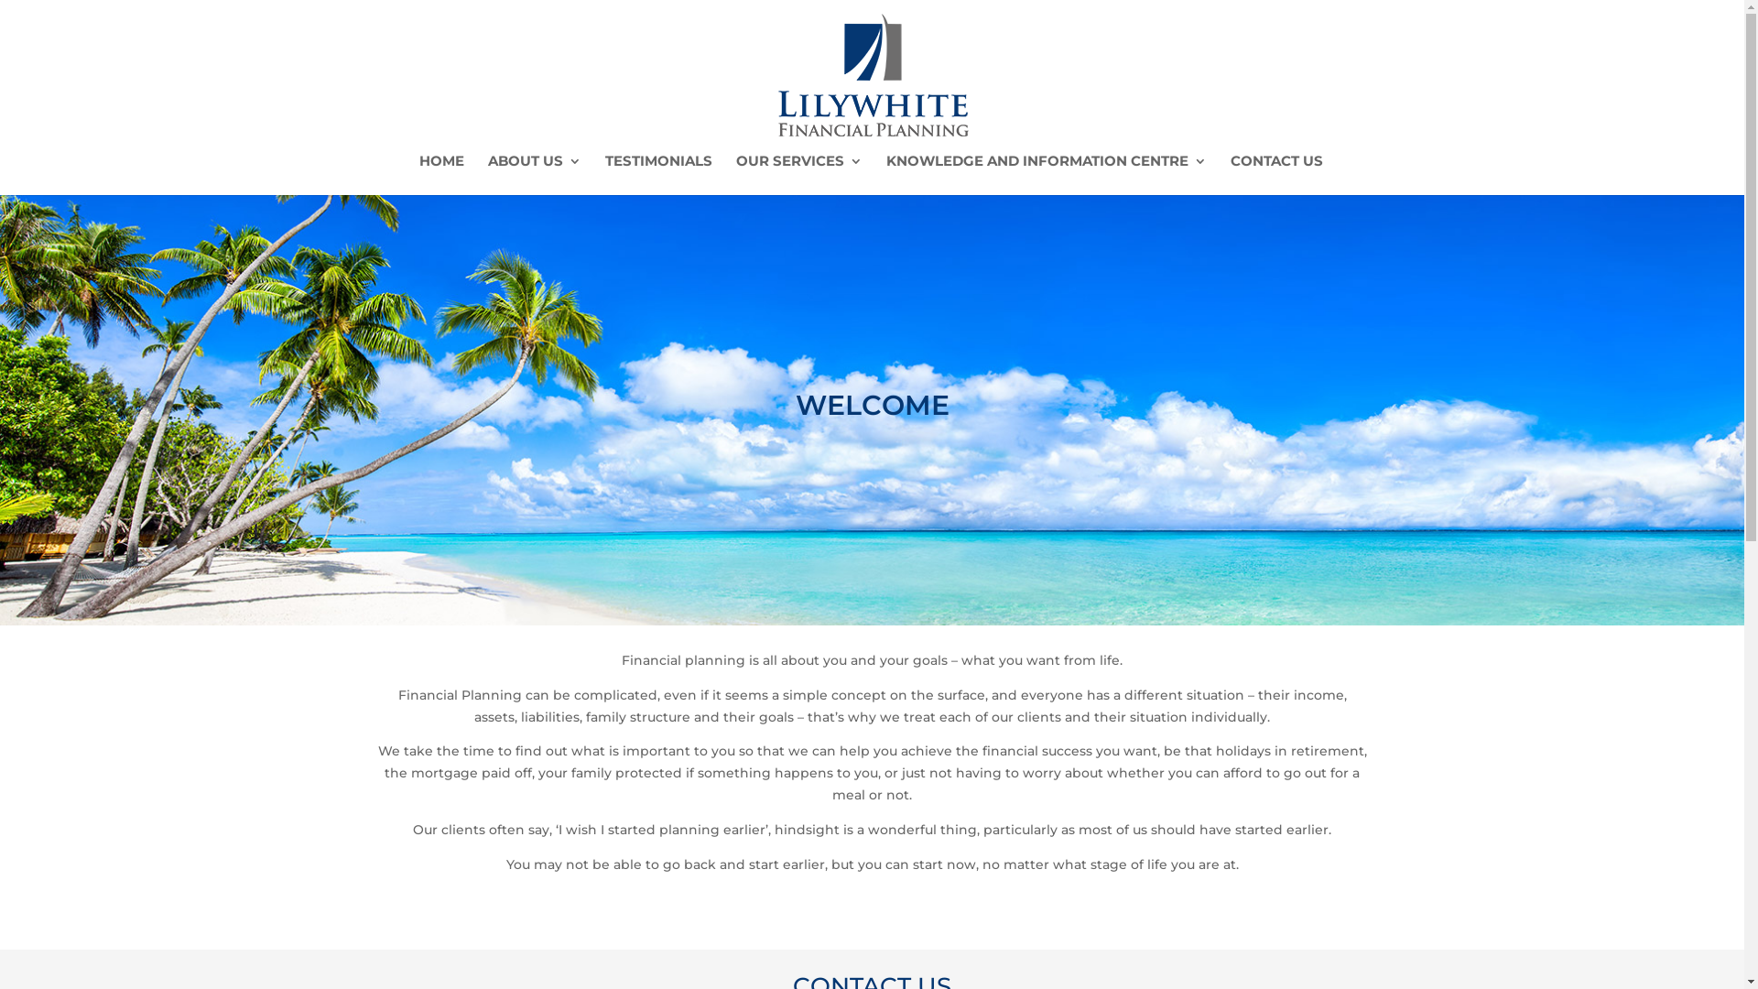 This screenshot has height=989, width=1758. What do you see at coordinates (1047, 175) in the screenshot?
I see `KNOWLEDGE AND INFORMATION CENTRE` at bounding box center [1047, 175].